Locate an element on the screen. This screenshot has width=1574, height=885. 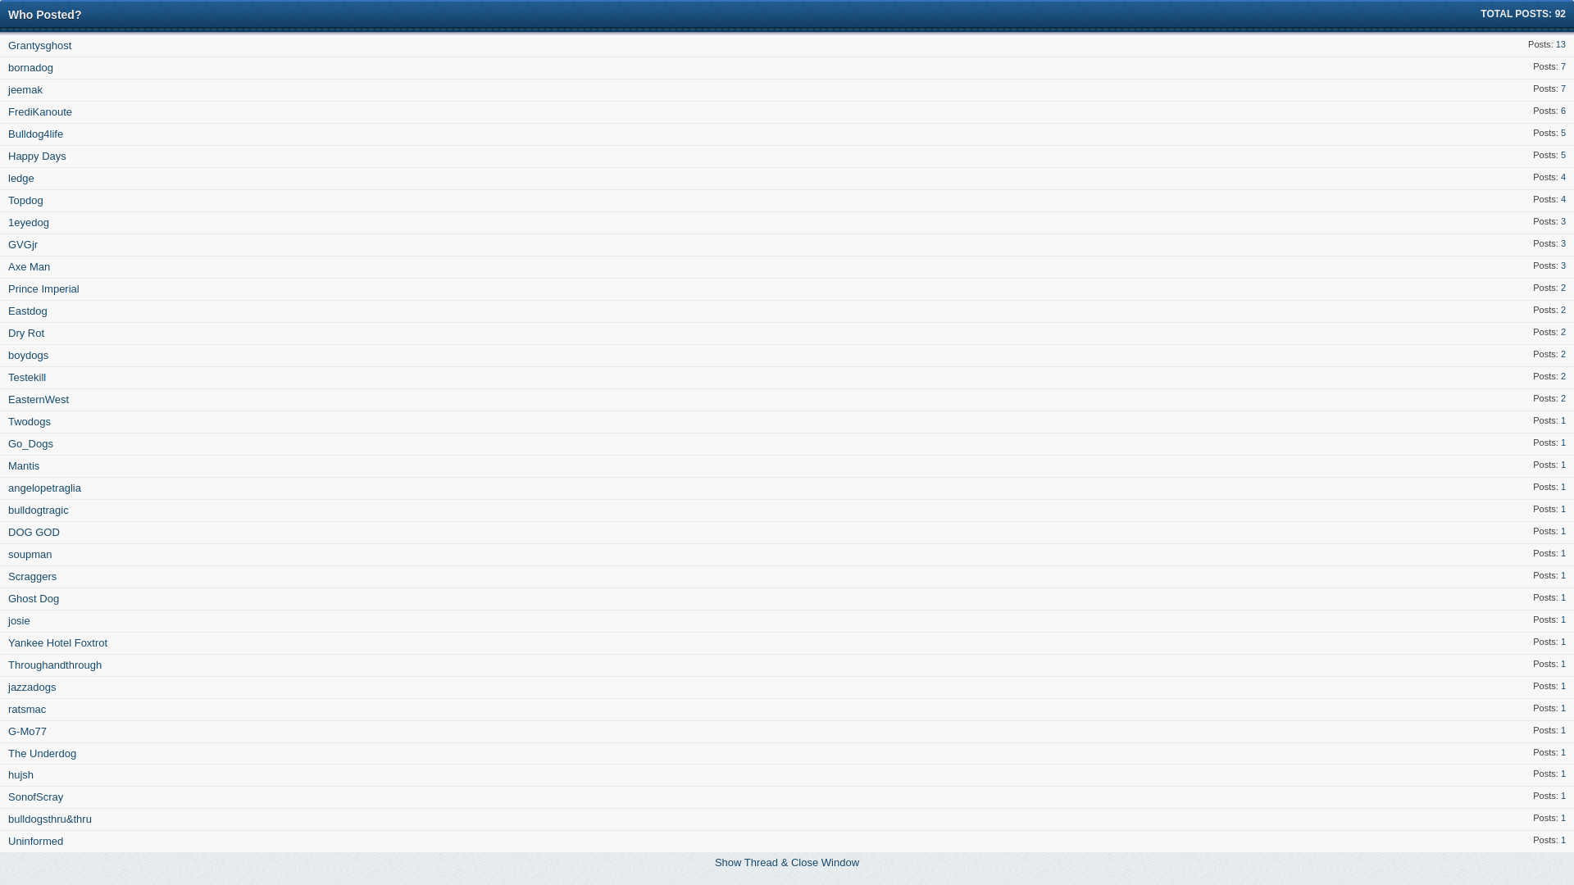
jeemak is located at coordinates (25, 90).